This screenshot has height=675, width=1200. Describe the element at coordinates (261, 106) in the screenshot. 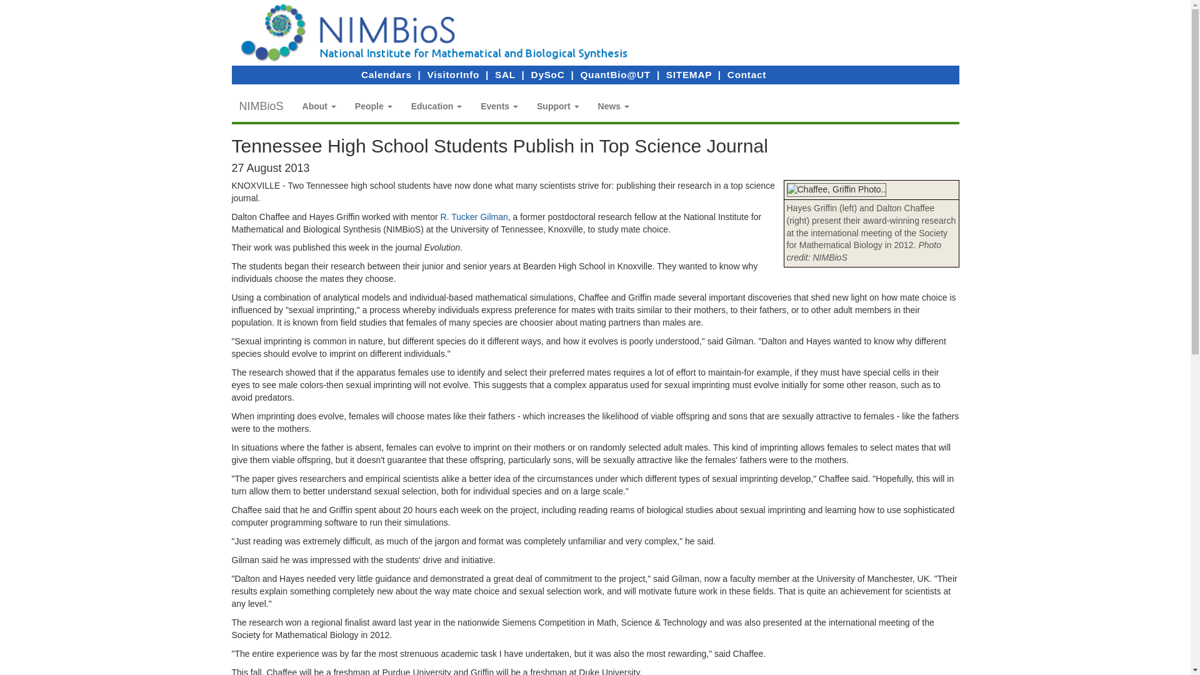

I see `NIMBioS` at that location.